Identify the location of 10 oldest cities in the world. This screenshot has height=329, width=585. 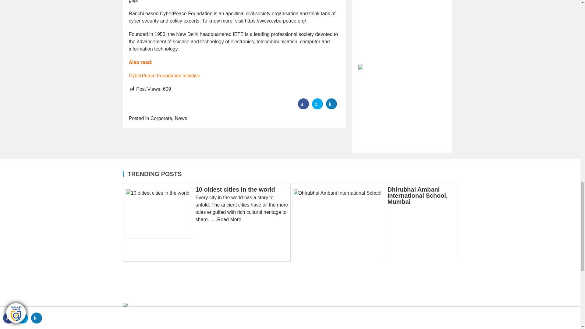
(235, 189).